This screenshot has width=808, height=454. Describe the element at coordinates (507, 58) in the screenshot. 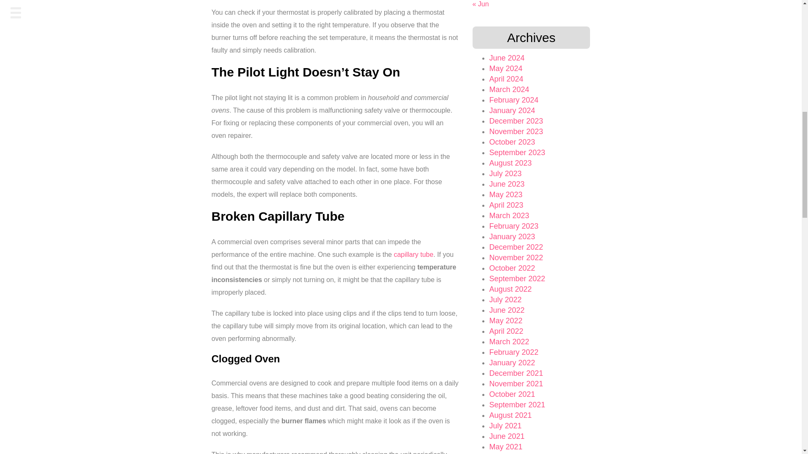

I see `June 2024` at that location.